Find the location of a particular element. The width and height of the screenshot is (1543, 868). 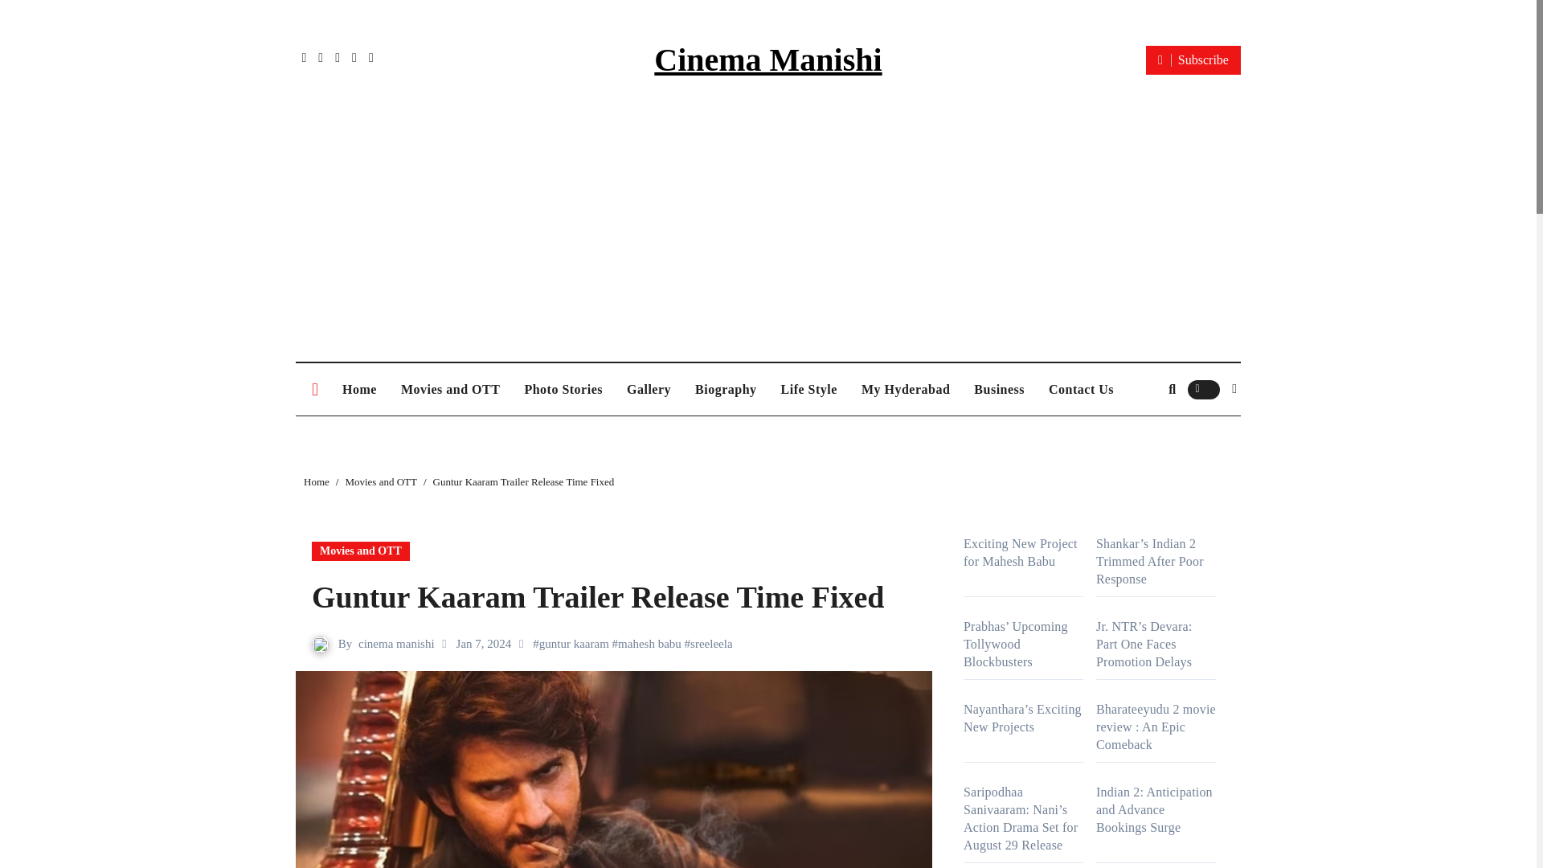

mahesh babu is located at coordinates (649, 643).